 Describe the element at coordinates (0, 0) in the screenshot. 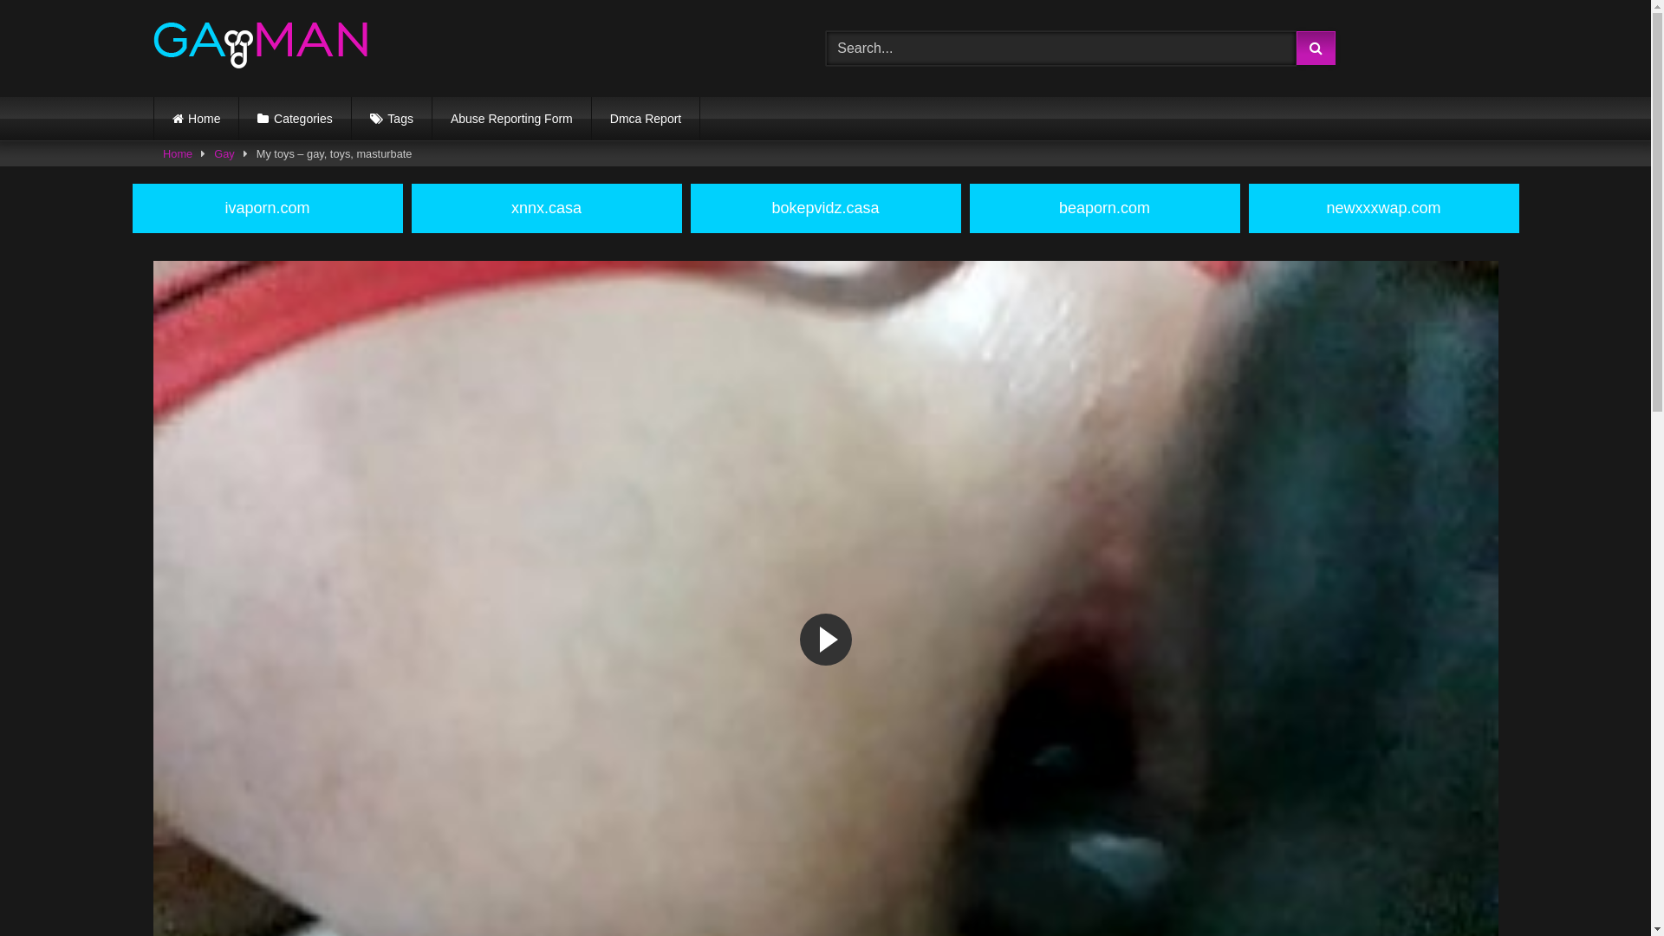

I see `Skip to content` at that location.